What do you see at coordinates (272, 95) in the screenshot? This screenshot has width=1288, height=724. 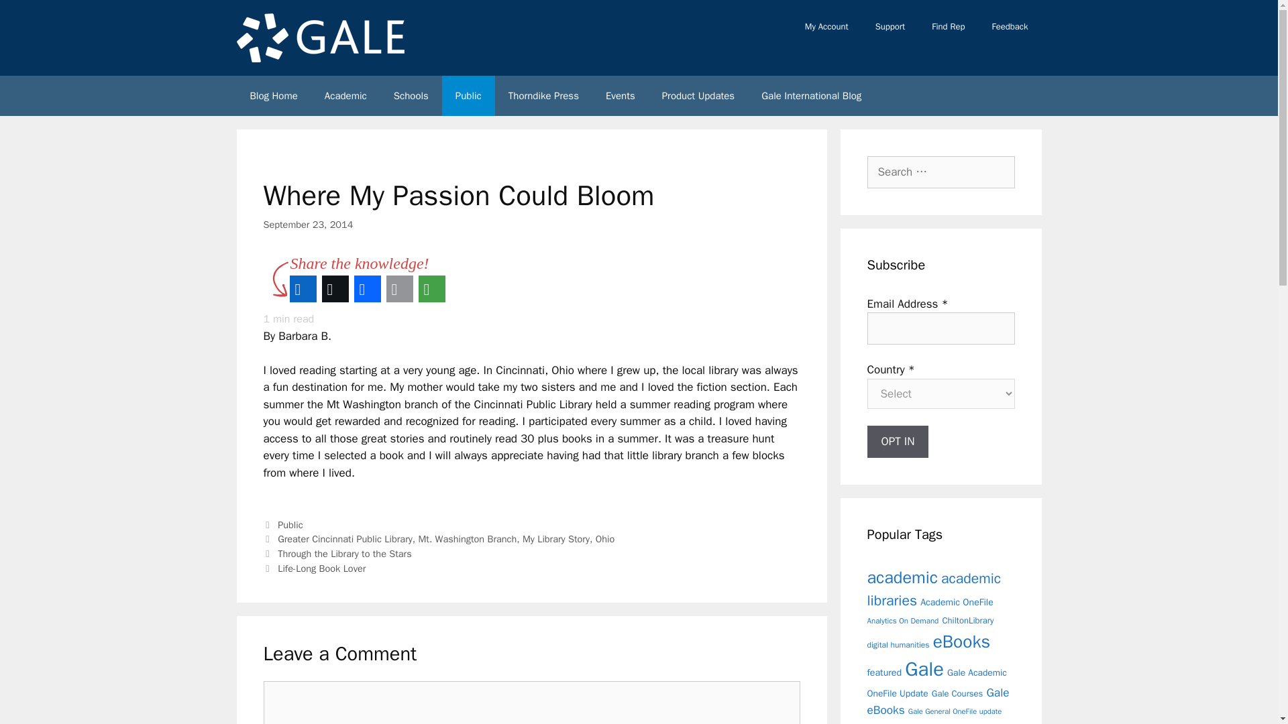 I see `Blog Home` at bounding box center [272, 95].